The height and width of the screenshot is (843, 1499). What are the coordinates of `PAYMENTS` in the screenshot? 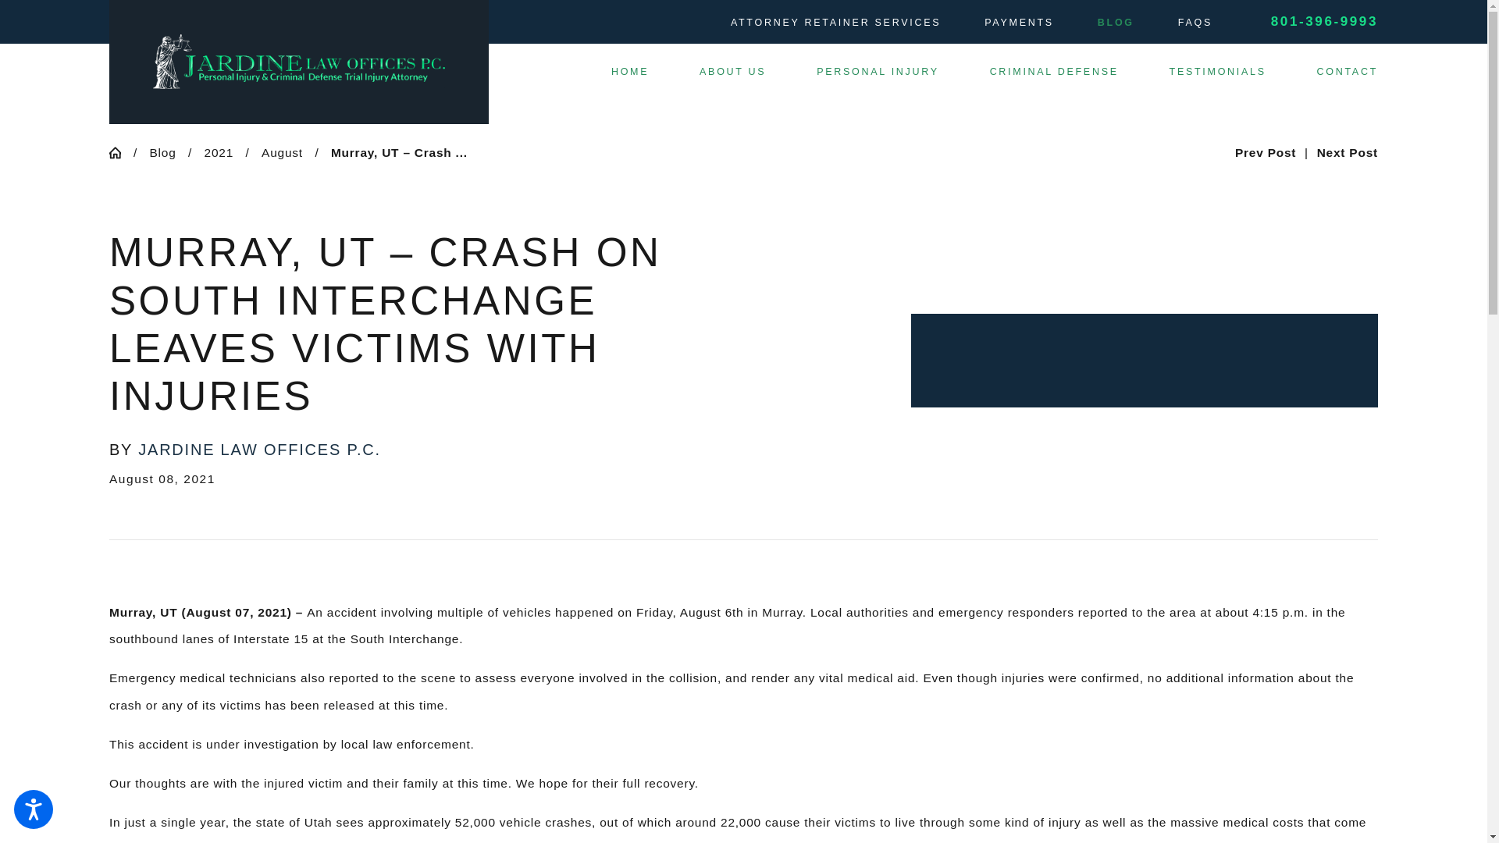 It's located at (1019, 22).